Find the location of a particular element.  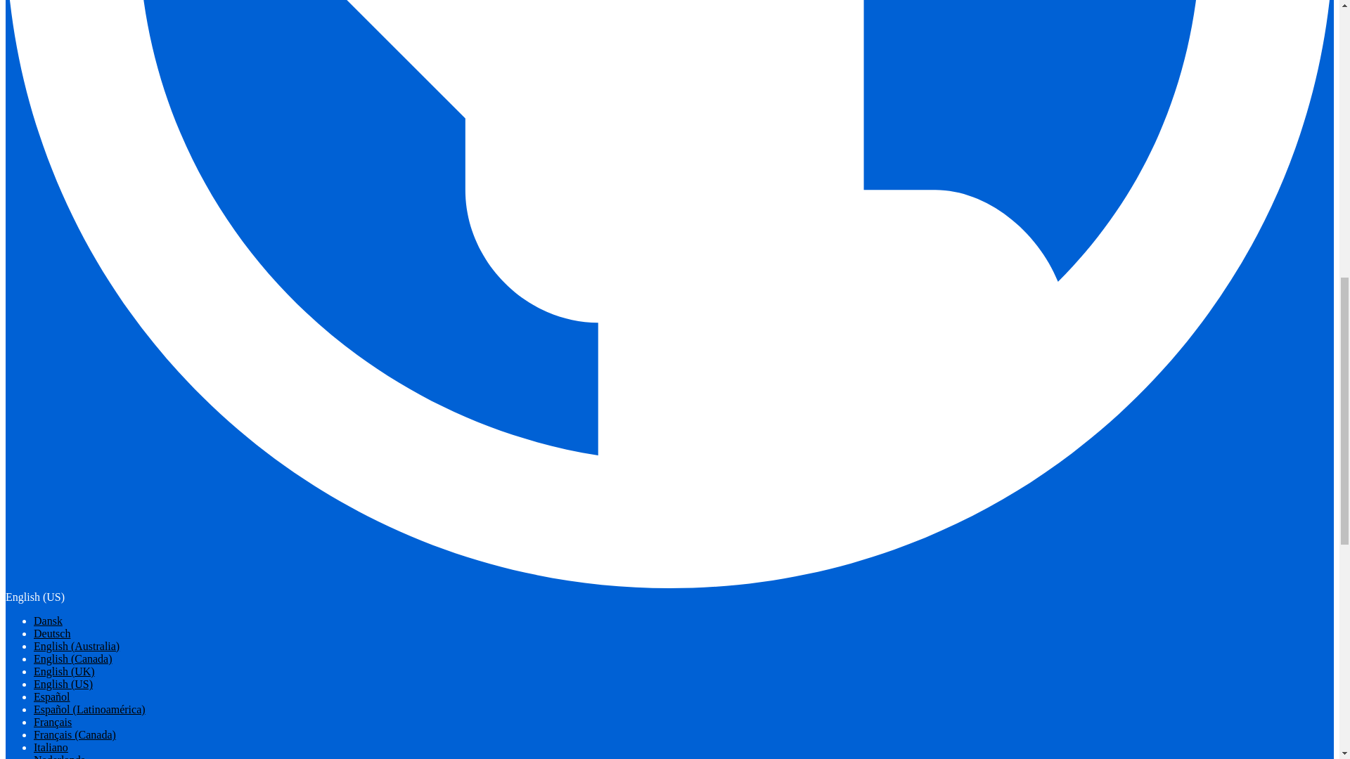

Italiano is located at coordinates (51, 748).